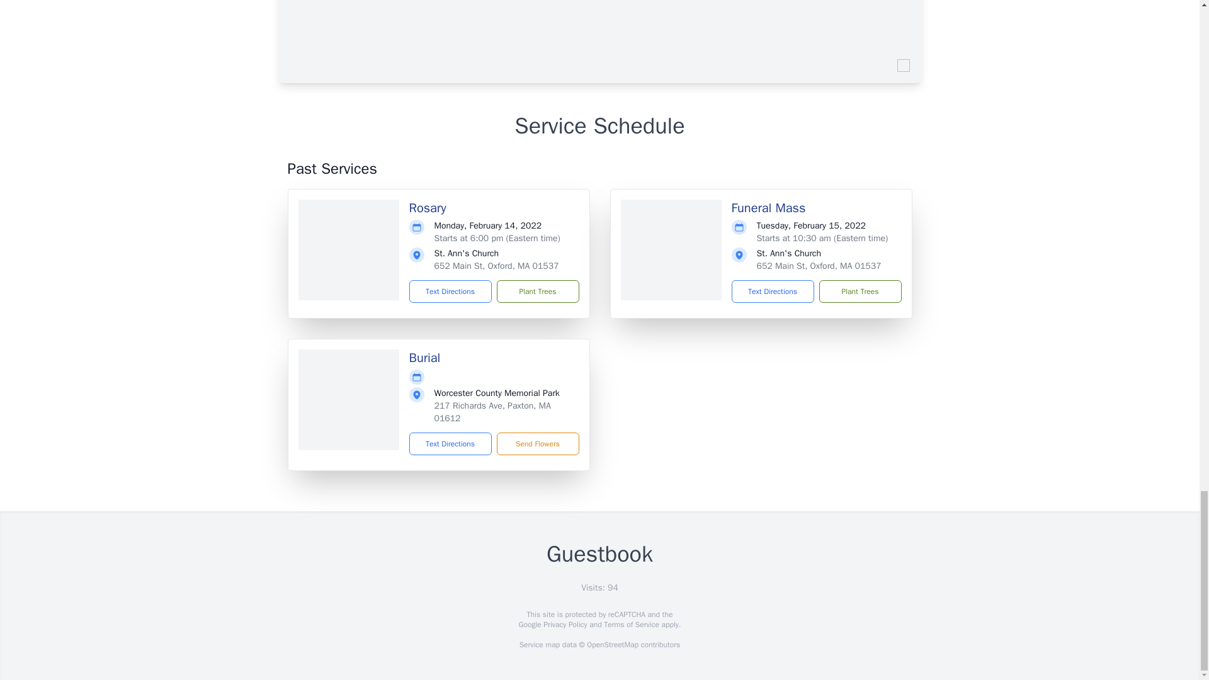 The image size is (1209, 680). Describe the element at coordinates (537, 443) in the screenshot. I see `Send Flowers` at that location.